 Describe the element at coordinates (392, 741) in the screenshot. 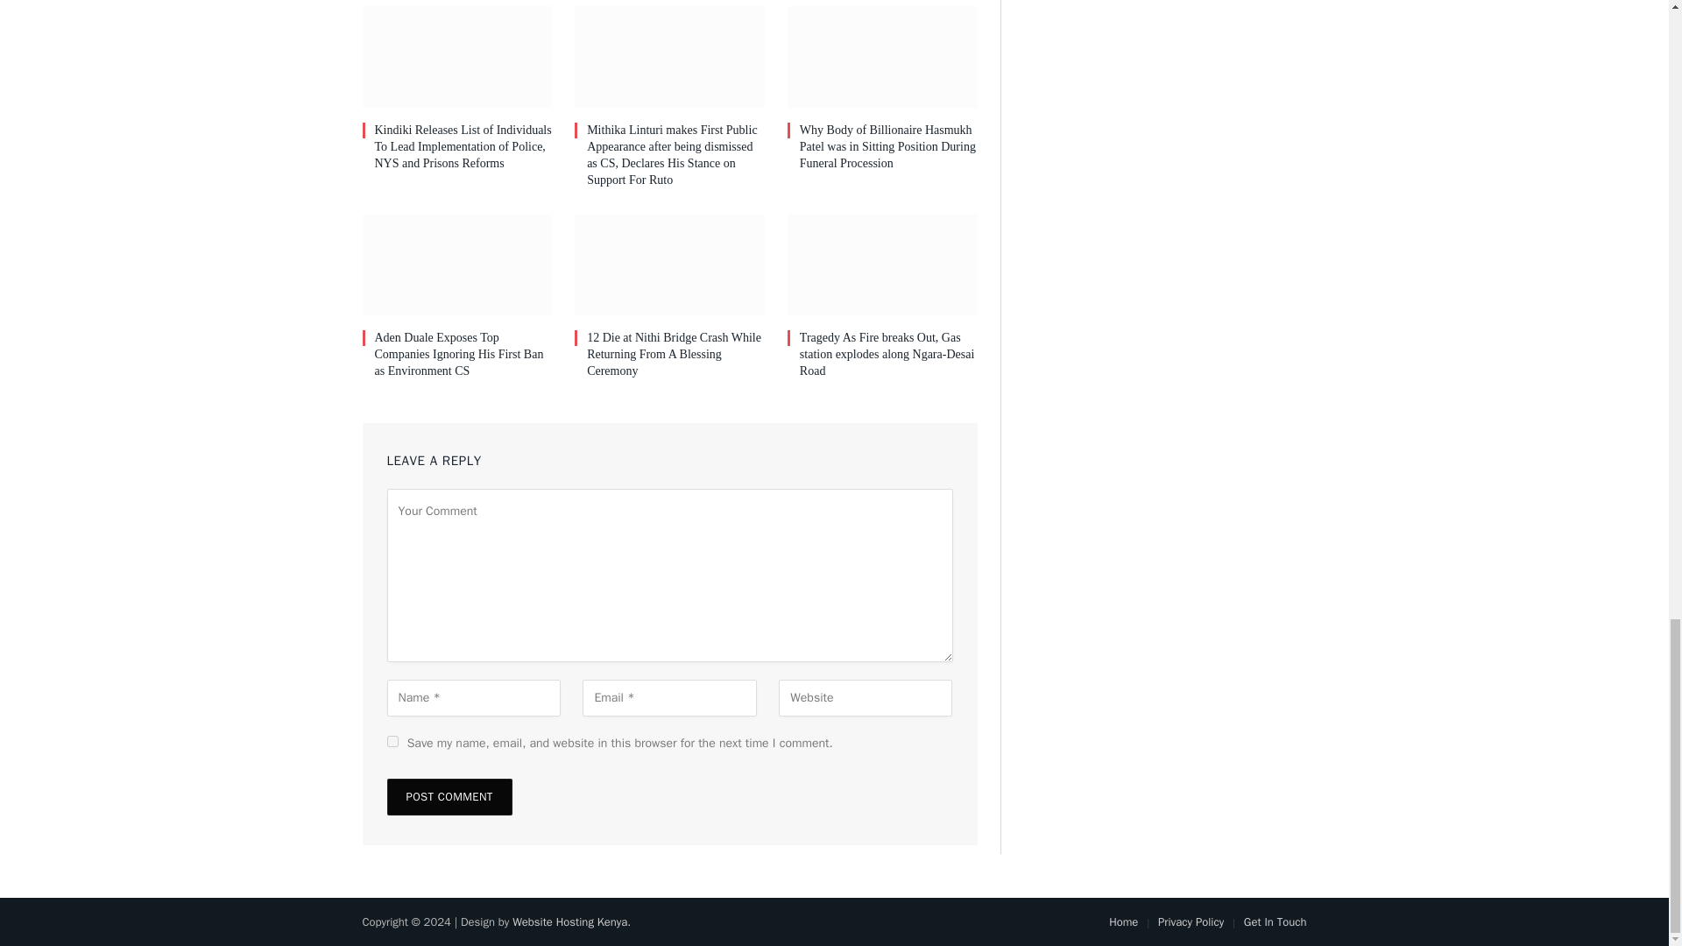

I see `yes` at that location.